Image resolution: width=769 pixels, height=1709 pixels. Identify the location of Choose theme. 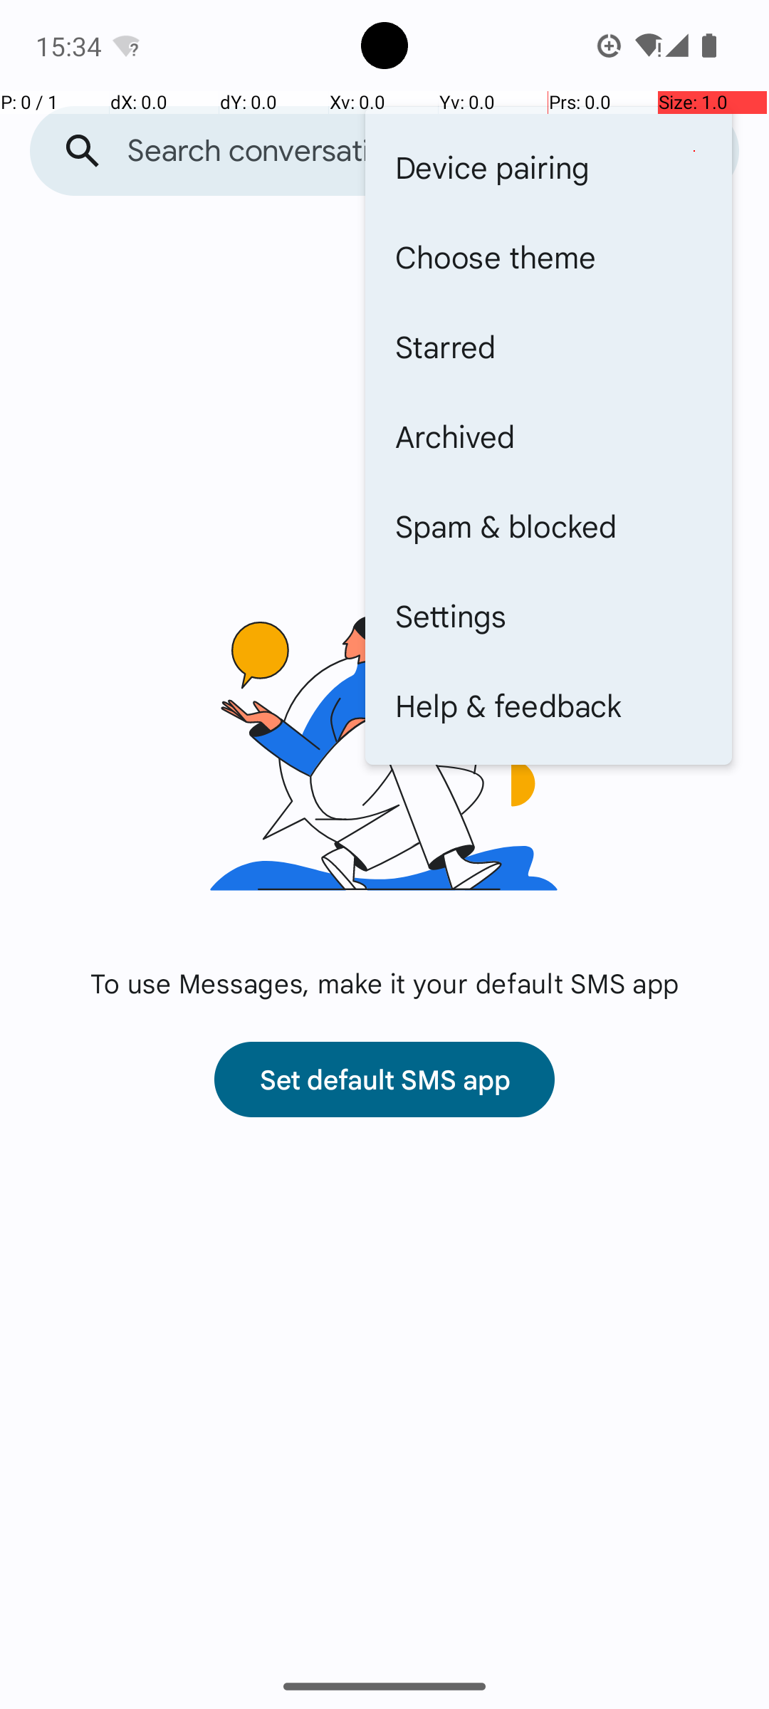
(548, 256).